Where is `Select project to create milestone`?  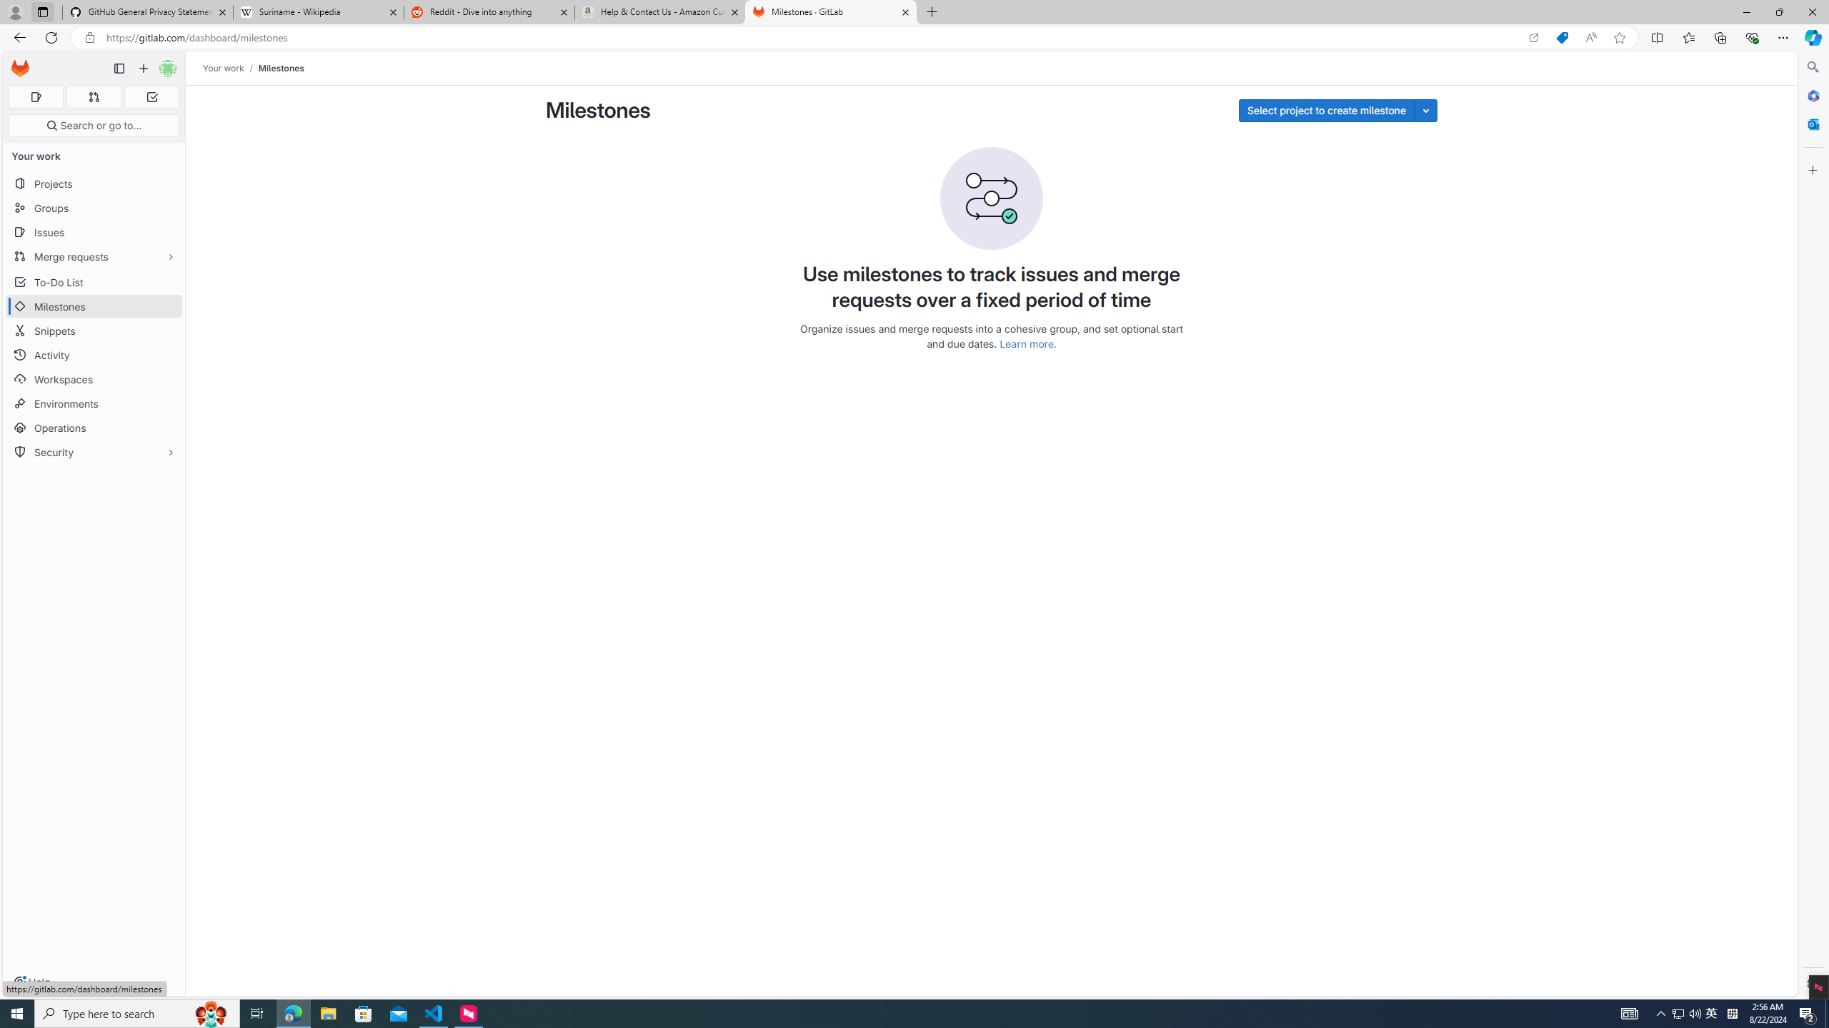
Select project to create milestone is located at coordinates (1326, 110).